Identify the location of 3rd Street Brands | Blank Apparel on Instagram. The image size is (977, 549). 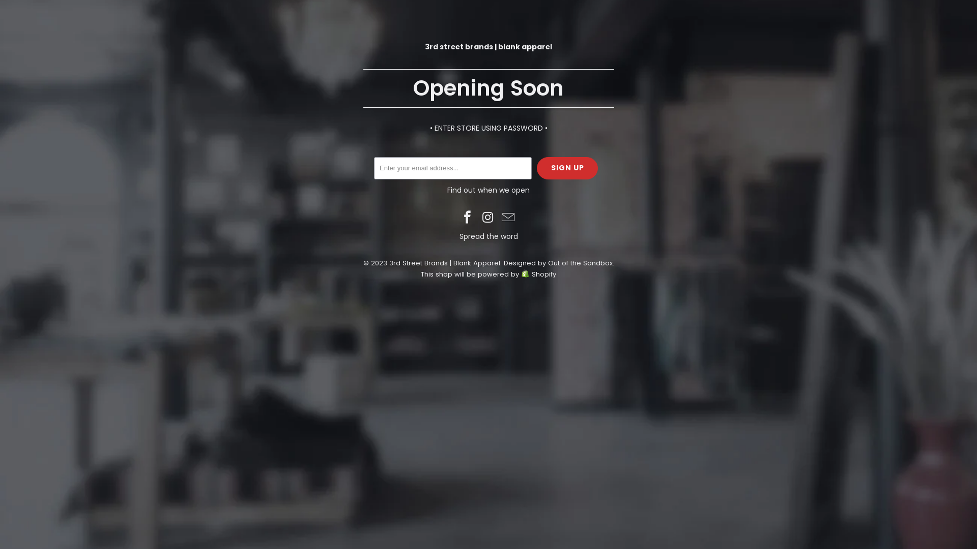
(488, 218).